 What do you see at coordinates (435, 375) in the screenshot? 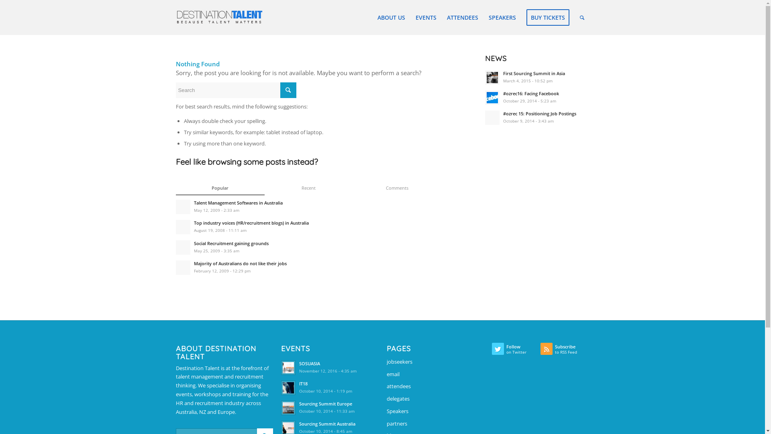
I see `email` at bounding box center [435, 375].